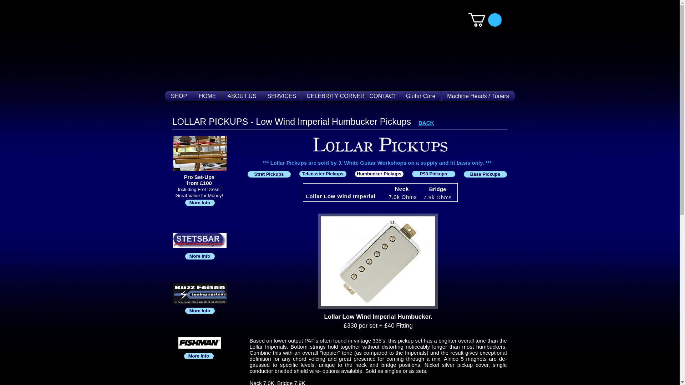  What do you see at coordinates (420, 96) in the screenshot?
I see `Guitar Care` at bounding box center [420, 96].